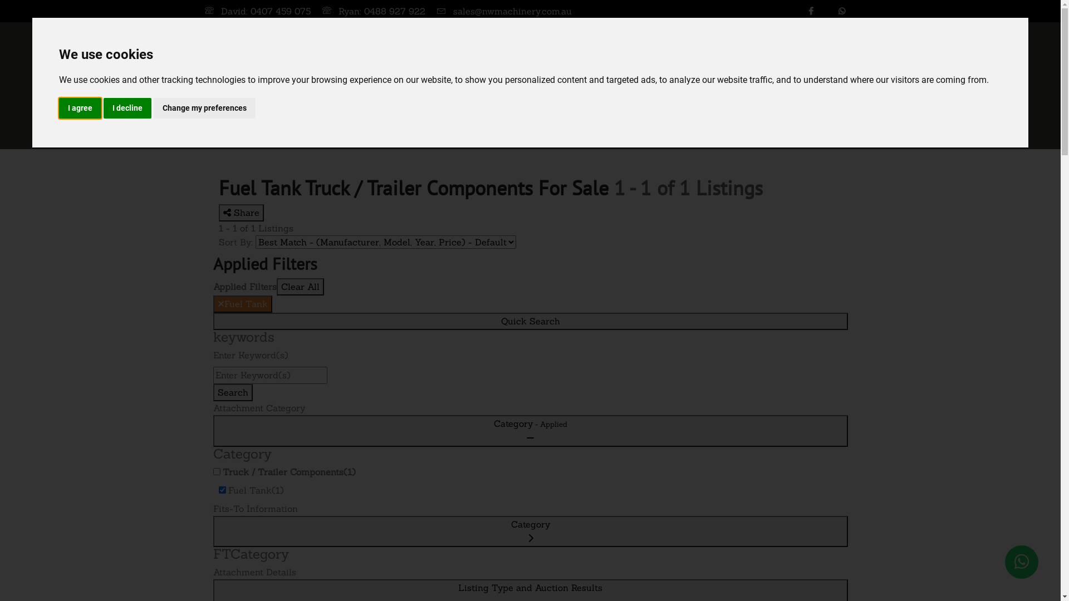 The height and width of the screenshot is (601, 1069). Describe the element at coordinates (599, 86) in the screenshot. I see `COMET TANKS` at that location.